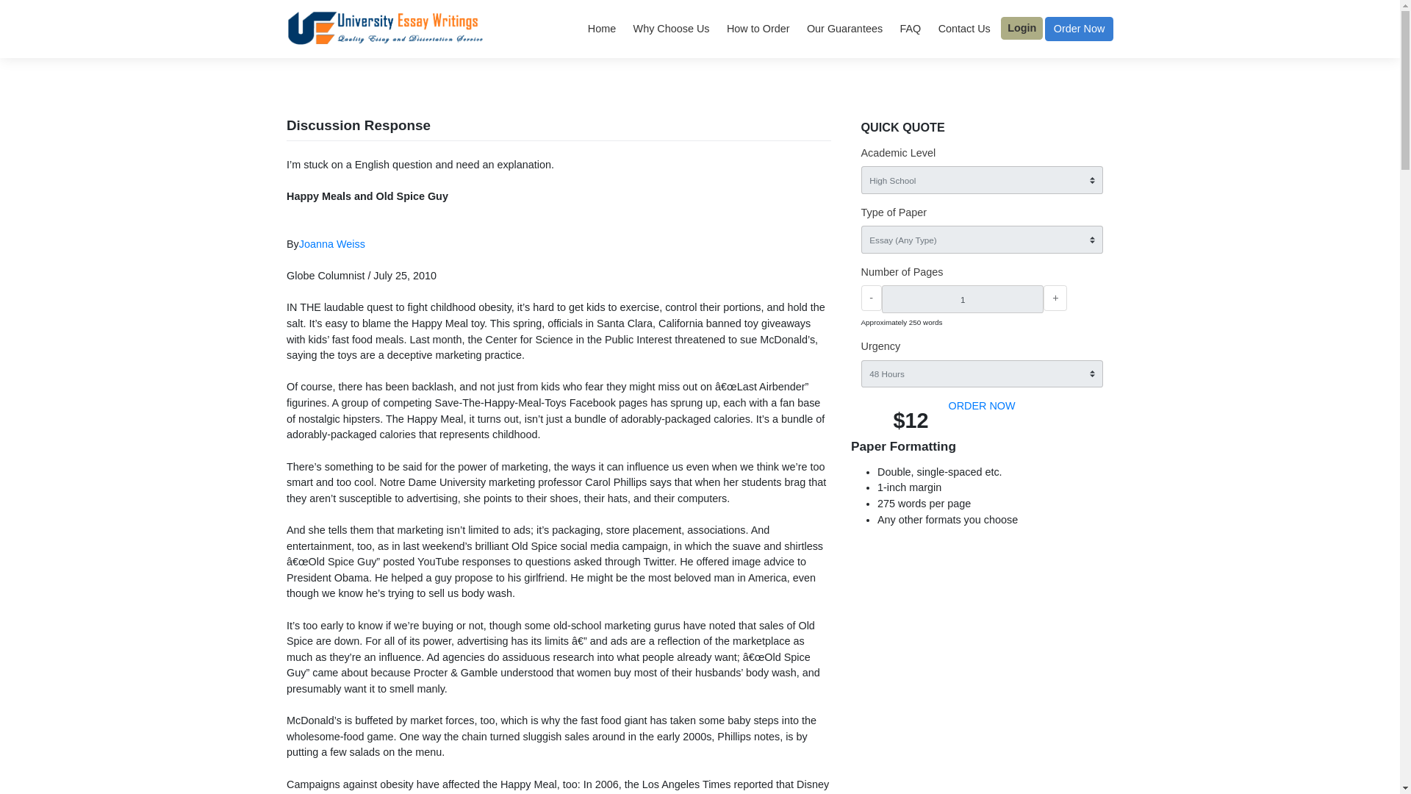  Describe the element at coordinates (745, 32) in the screenshot. I see `Why Choose Us` at that location.